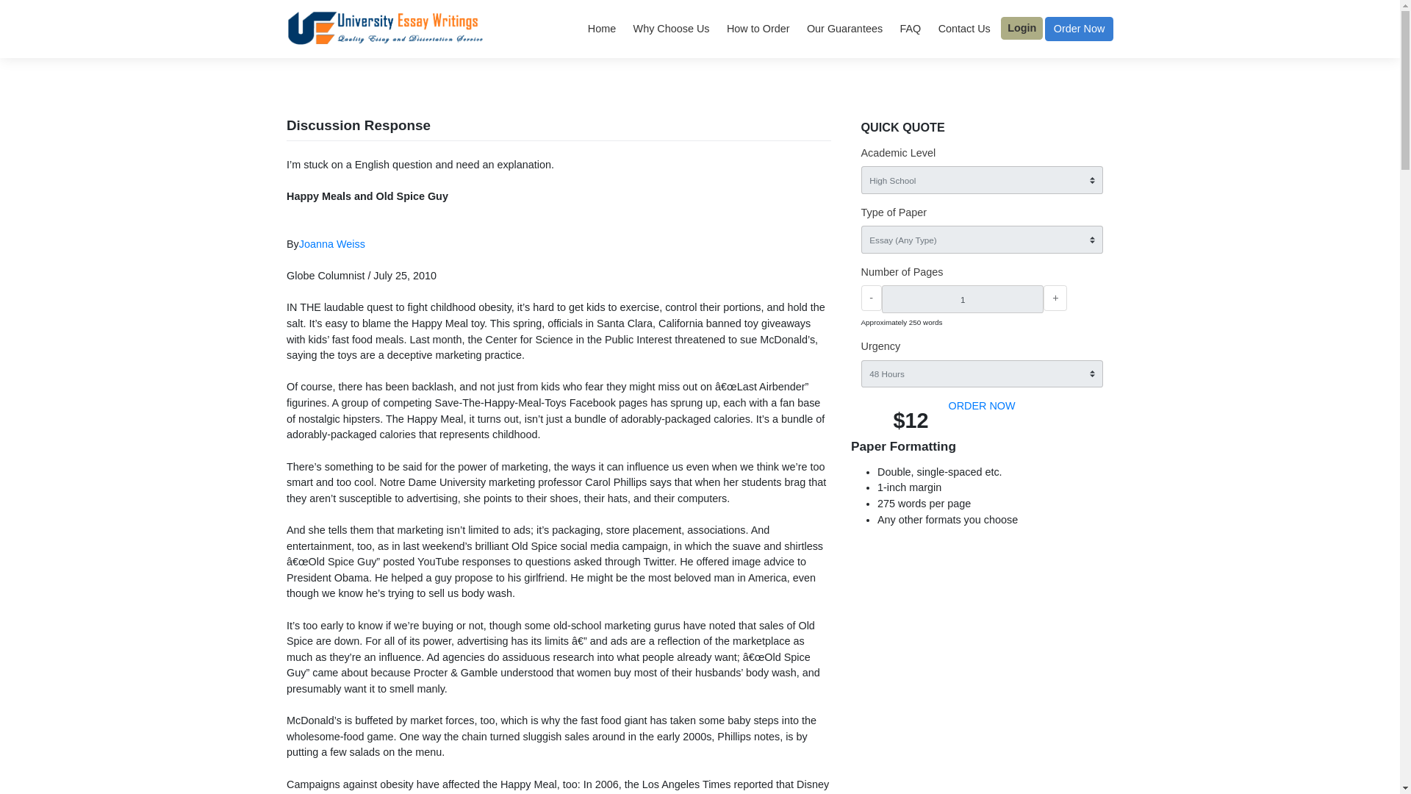  Describe the element at coordinates (745, 32) in the screenshot. I see `Why Choose Us` at that location.